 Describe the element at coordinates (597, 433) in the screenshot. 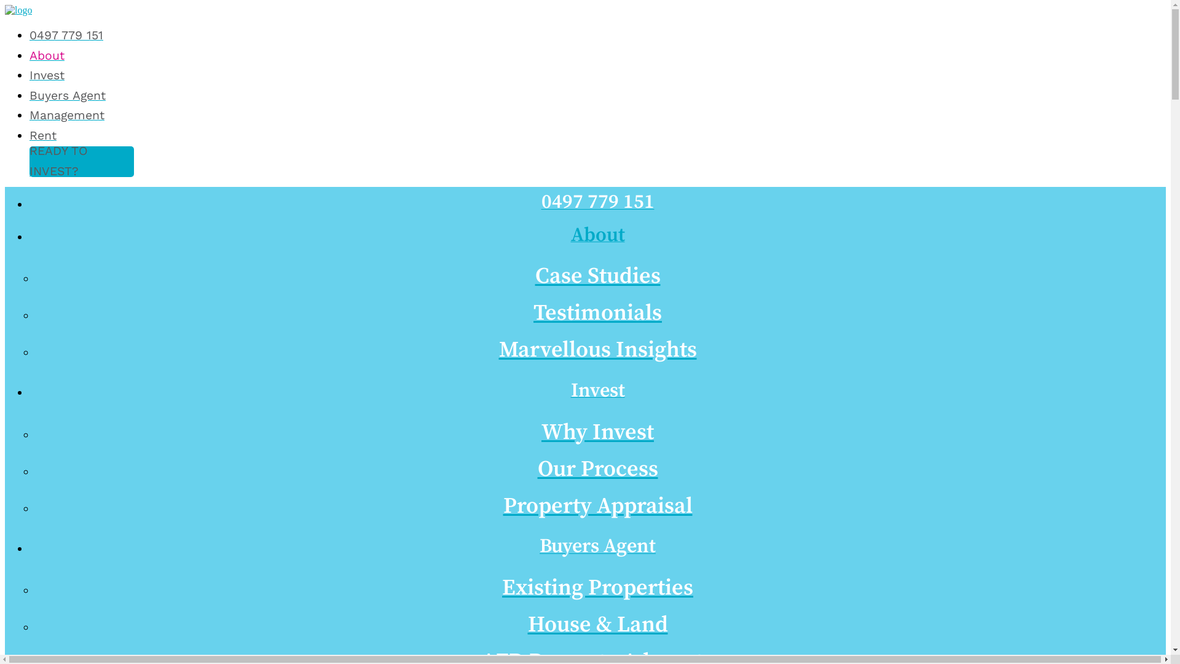

I see `Why Invest` at that location.